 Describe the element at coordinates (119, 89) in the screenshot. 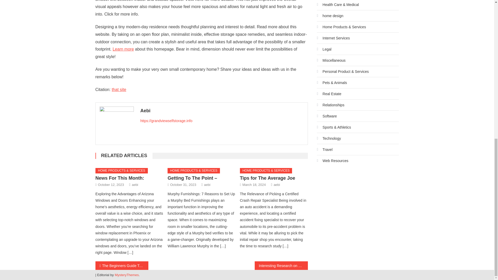

I see `that site` at that location.